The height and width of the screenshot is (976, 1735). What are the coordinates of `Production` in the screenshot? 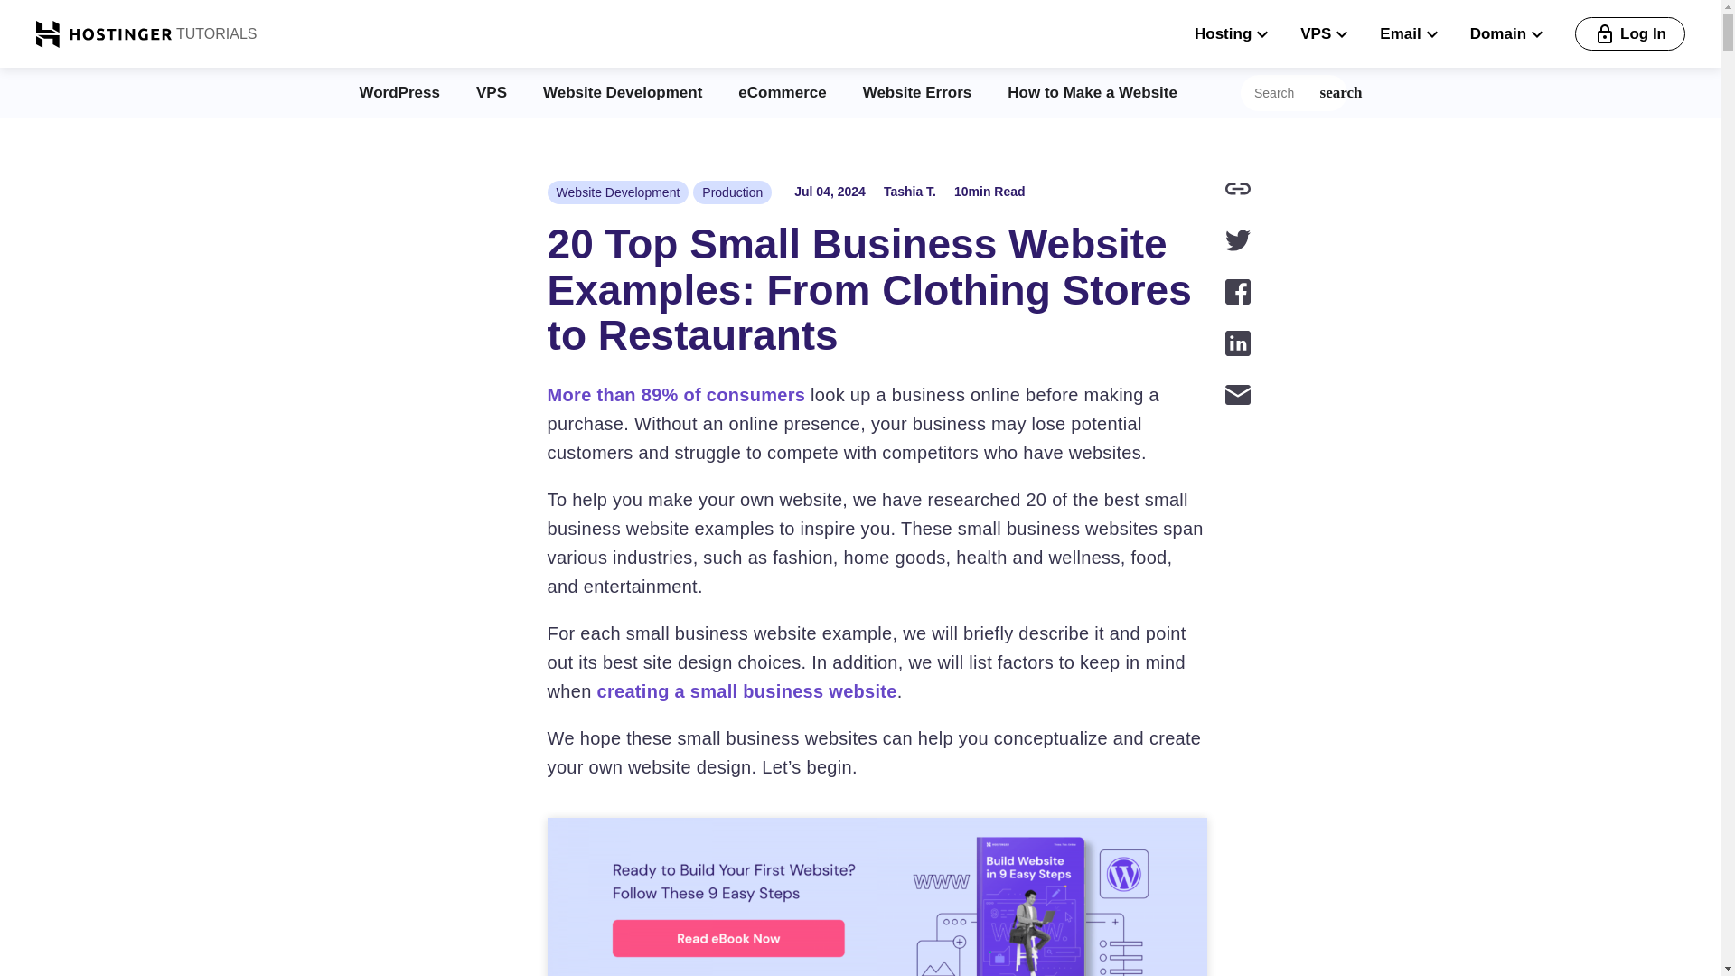 It's located at (732, 192).